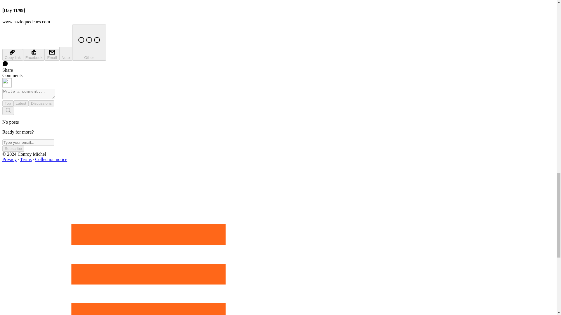 The height and width of the screenshot is (315, 561). What do you see at coordinates (52, 55) in the screenshot?
I see `Email` at bounding box center [52, 55].